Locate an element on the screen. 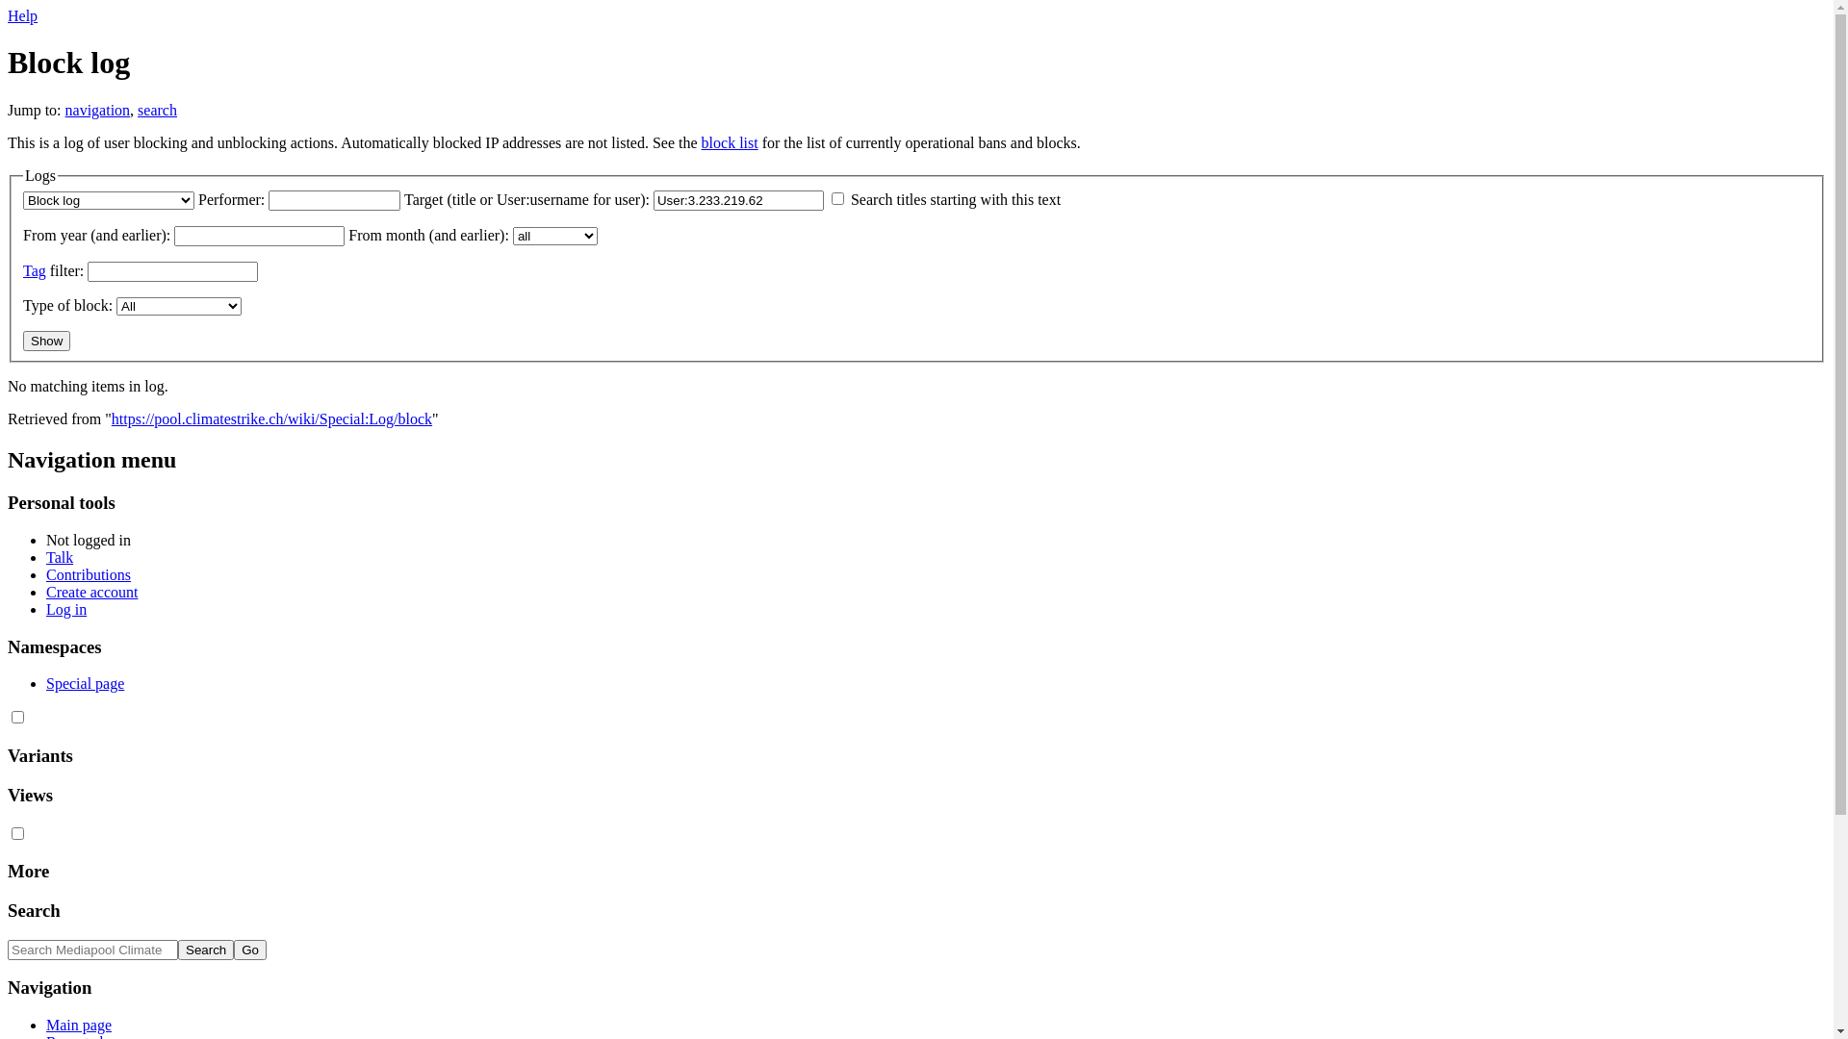  Contributions is located at coordinates (89, 575).